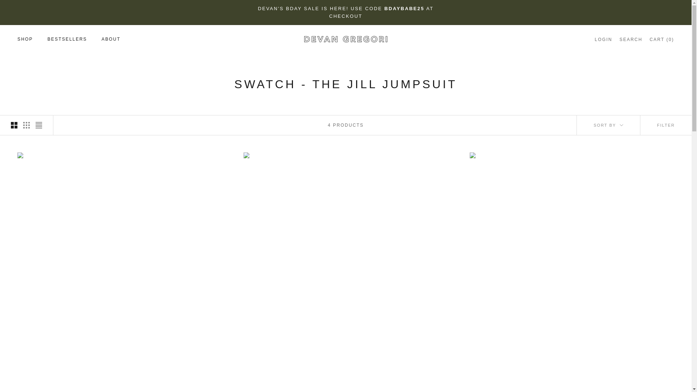  Describe the element at coordinates (67, 39) in the screenshot. I see `BESTSELLERS` at that location.